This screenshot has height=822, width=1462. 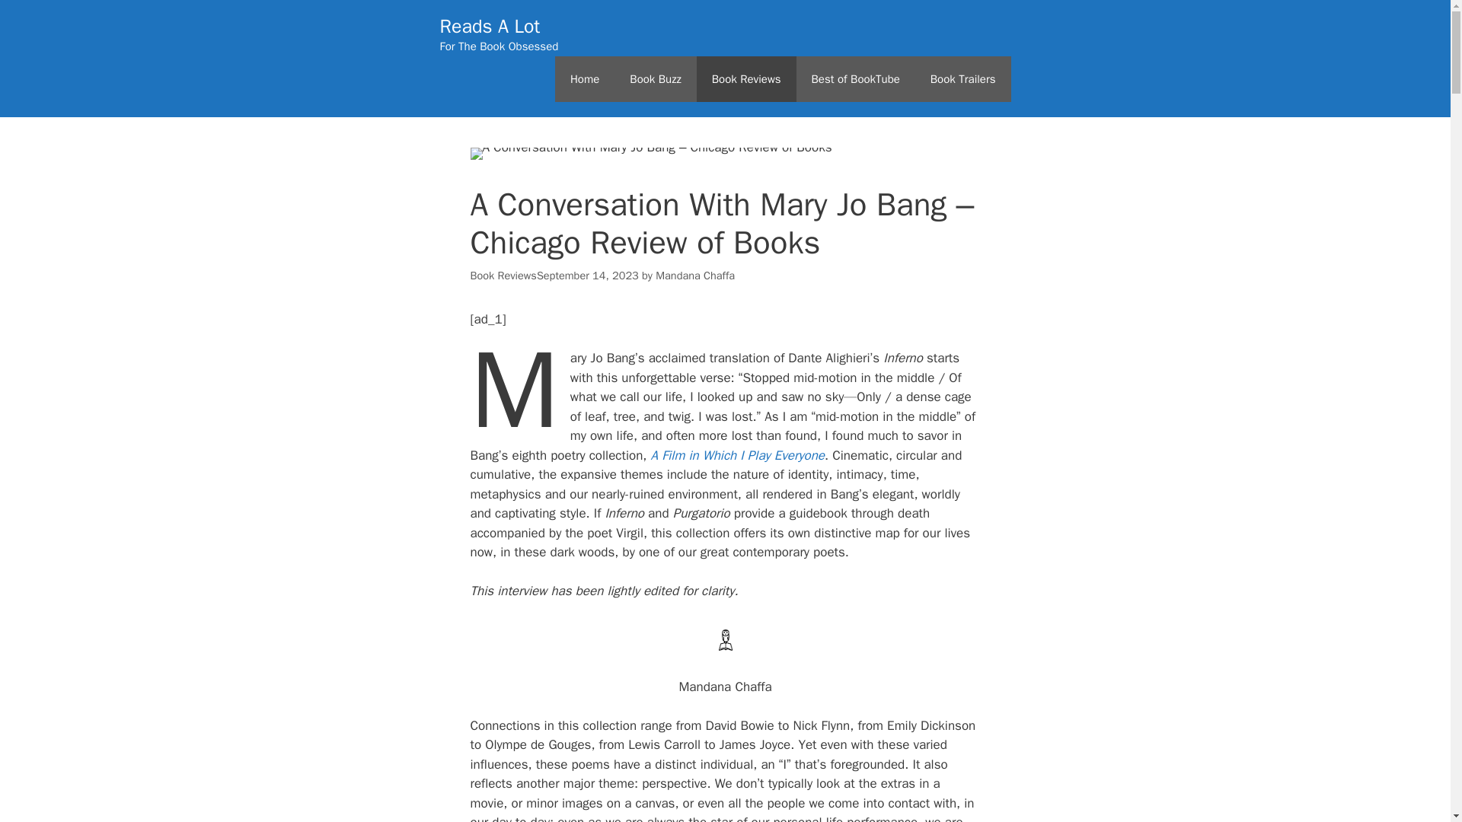 I want to click on Home, so click(x=585, y=79).